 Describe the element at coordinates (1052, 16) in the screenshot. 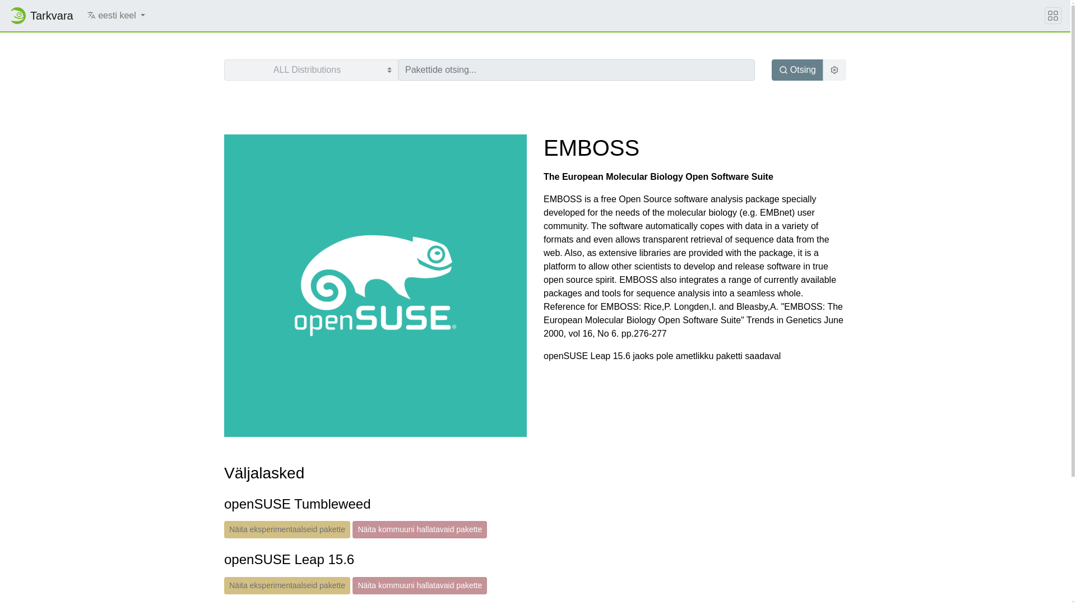

I see `Expand Megamenu` at that location.